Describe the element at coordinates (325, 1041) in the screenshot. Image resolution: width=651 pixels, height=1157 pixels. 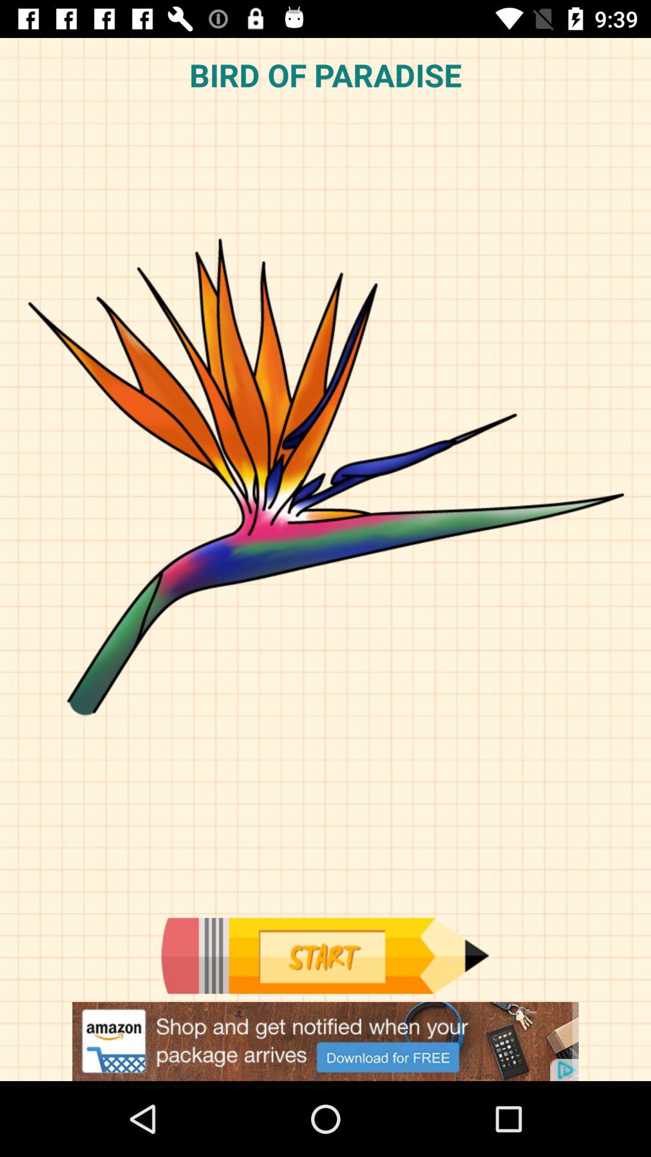
I see `click download for free` at that location.